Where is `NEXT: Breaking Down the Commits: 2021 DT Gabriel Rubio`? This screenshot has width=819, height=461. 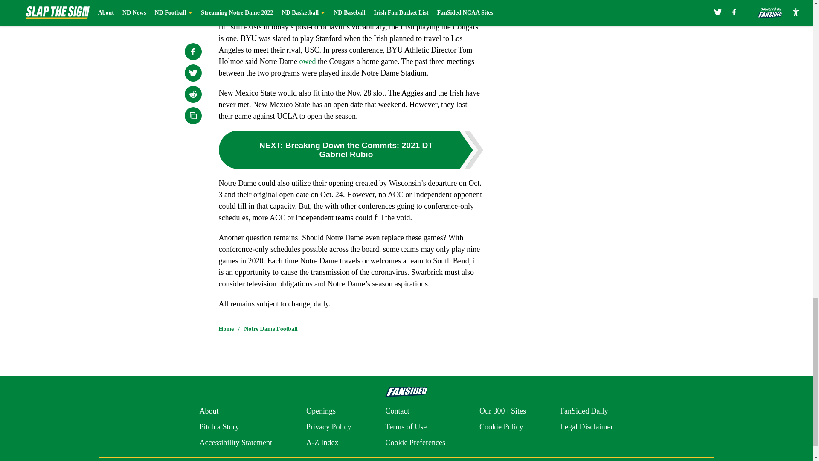
NEXT: Breaking Down the Commits: 2021 DT Gabriel Rubio is located at coordinates (351, 149).